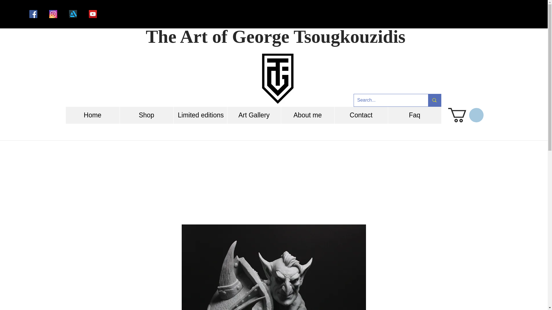  I want to click on About me, so click(307, 115).